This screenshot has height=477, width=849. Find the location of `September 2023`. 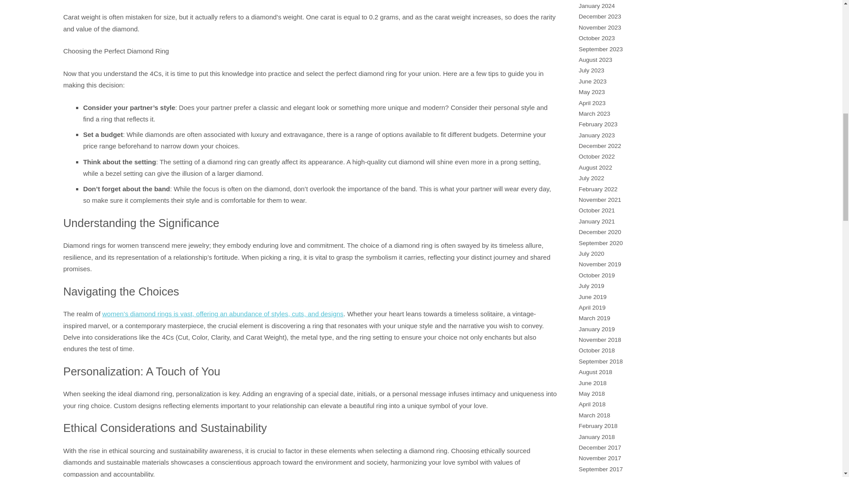

September 2023 is located at coordinates (601, 49).